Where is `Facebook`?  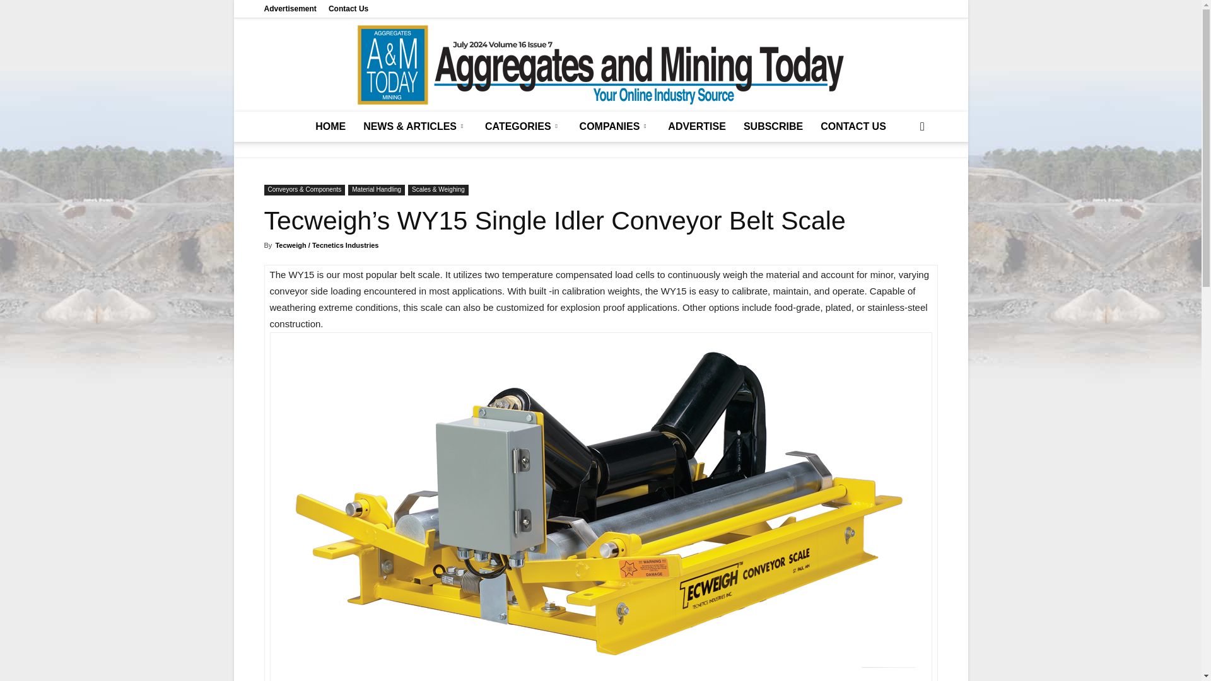
Facebook is located at coordinates (865, 9).